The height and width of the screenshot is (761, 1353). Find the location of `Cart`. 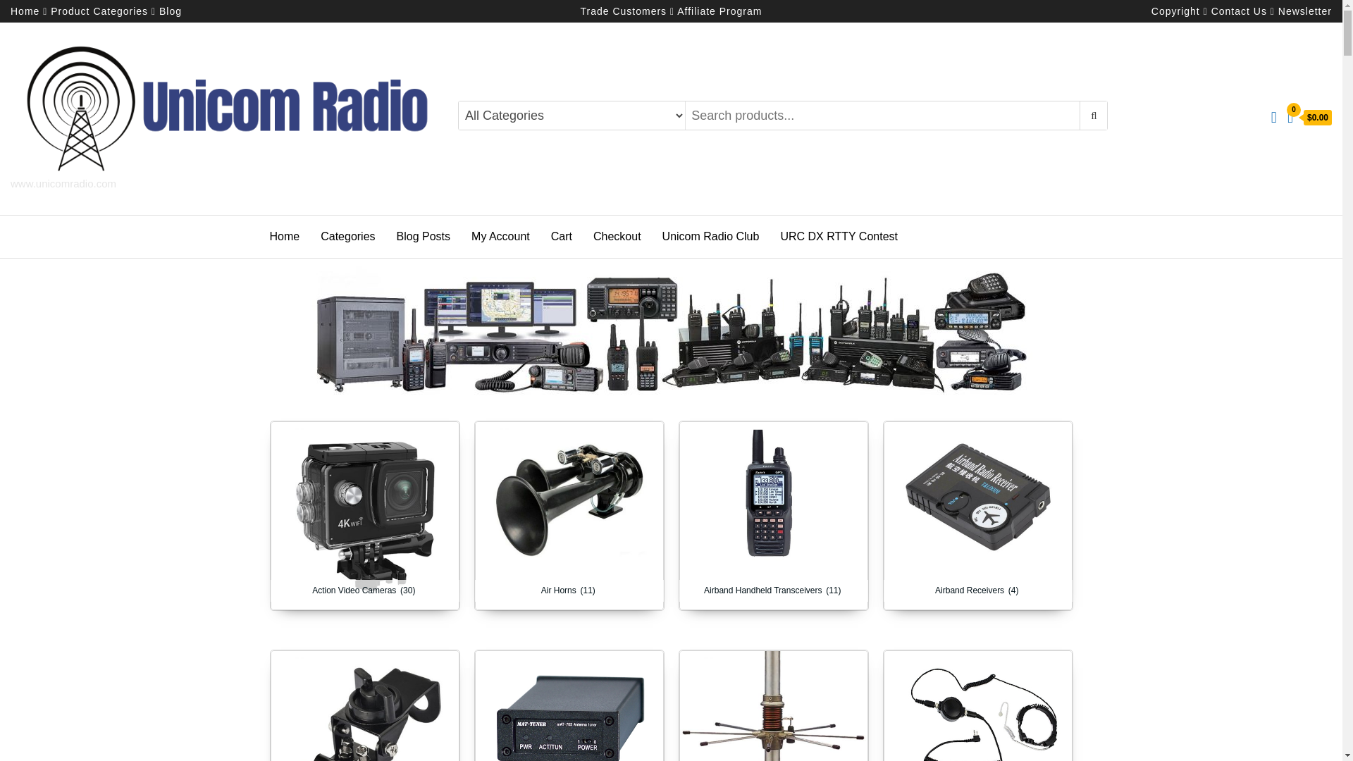

Cart is located at coordinates (561, 237).